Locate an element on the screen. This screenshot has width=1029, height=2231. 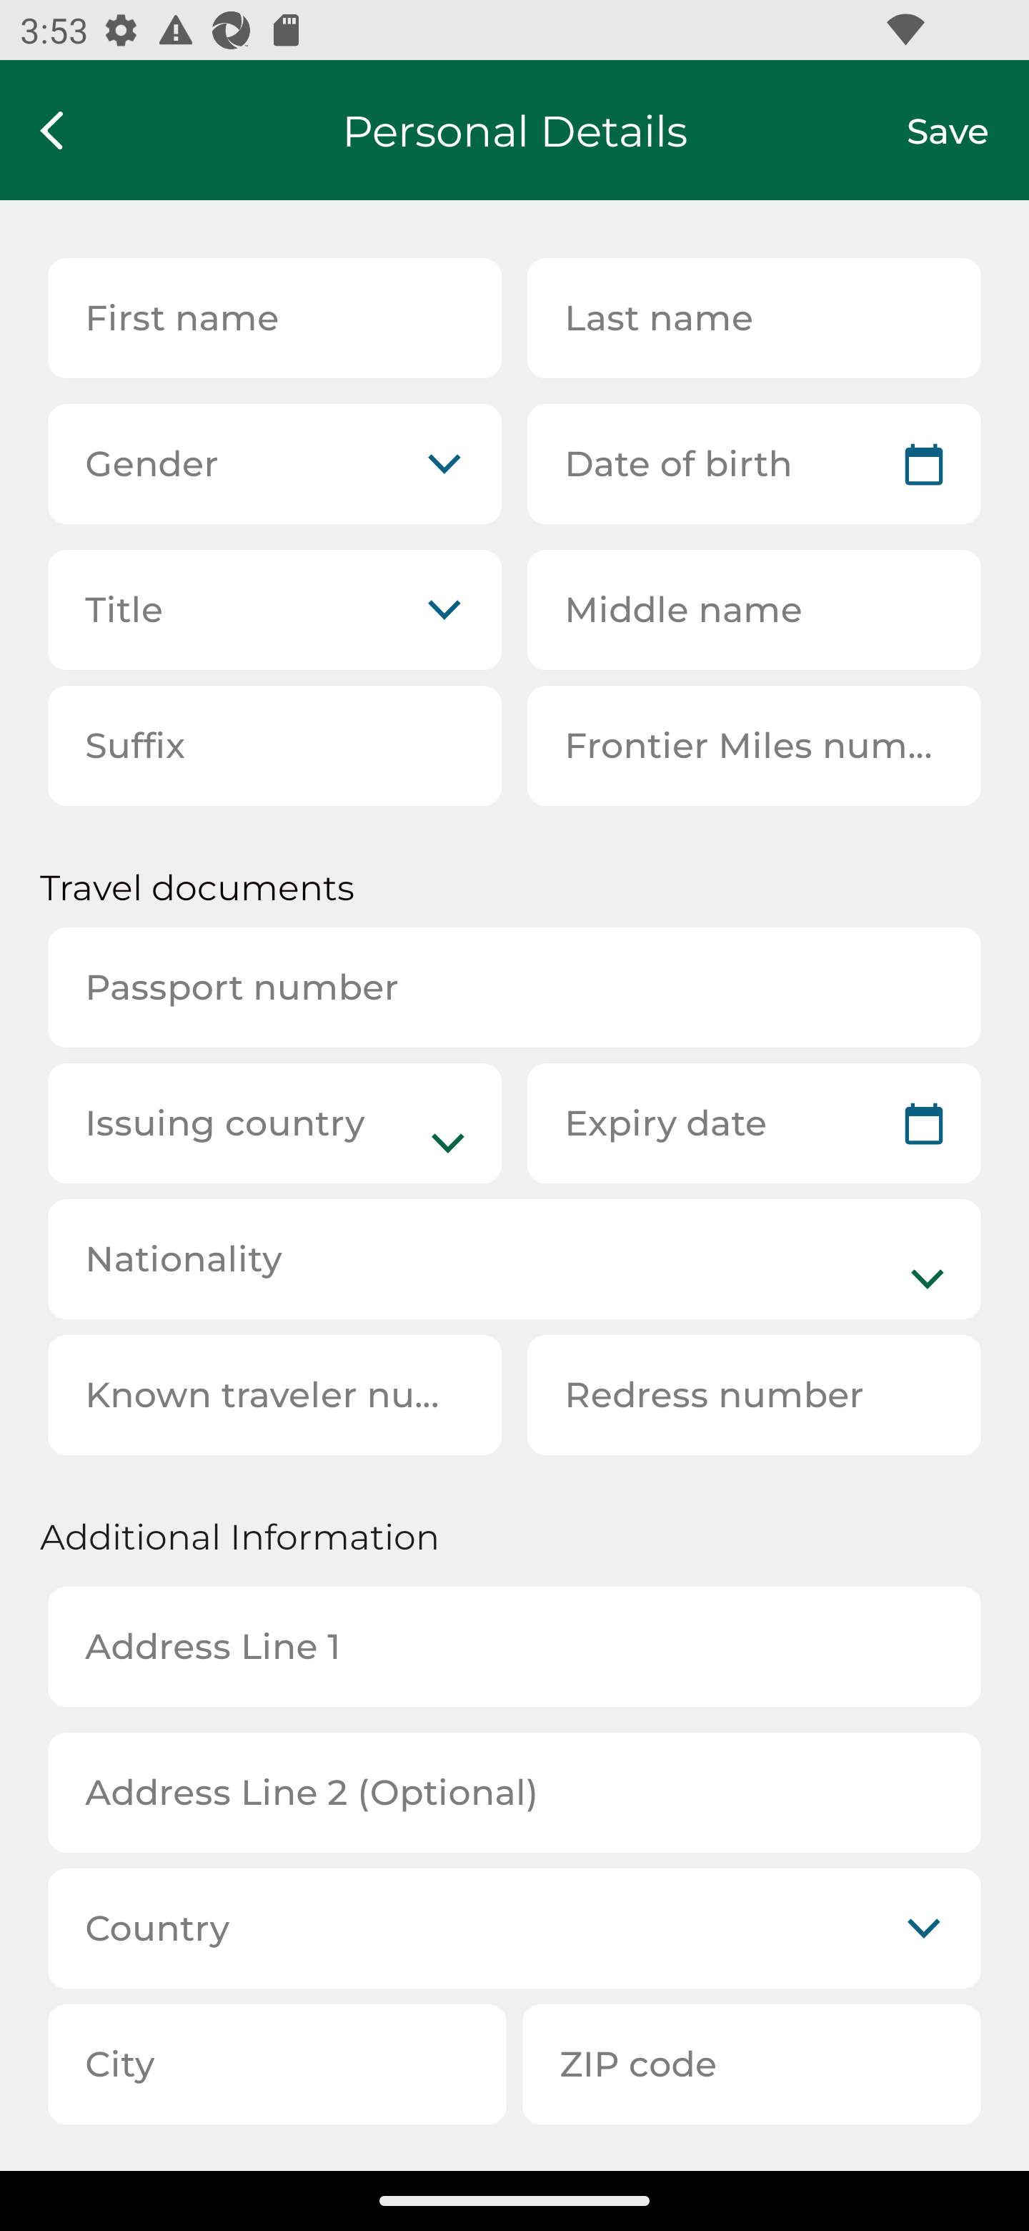
Title is located at coordinates (274, 610).